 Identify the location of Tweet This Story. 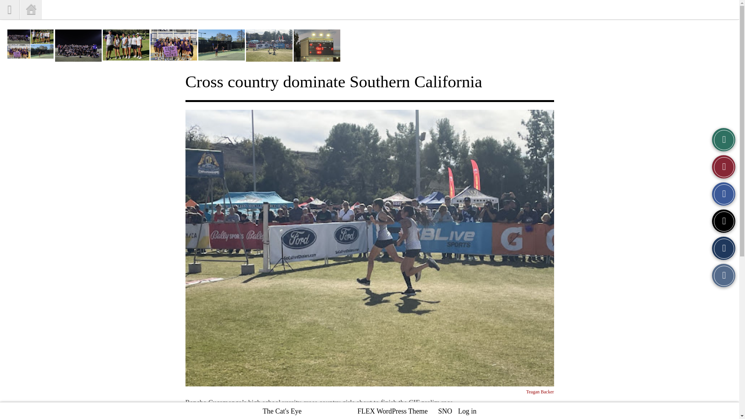
(724, 221).